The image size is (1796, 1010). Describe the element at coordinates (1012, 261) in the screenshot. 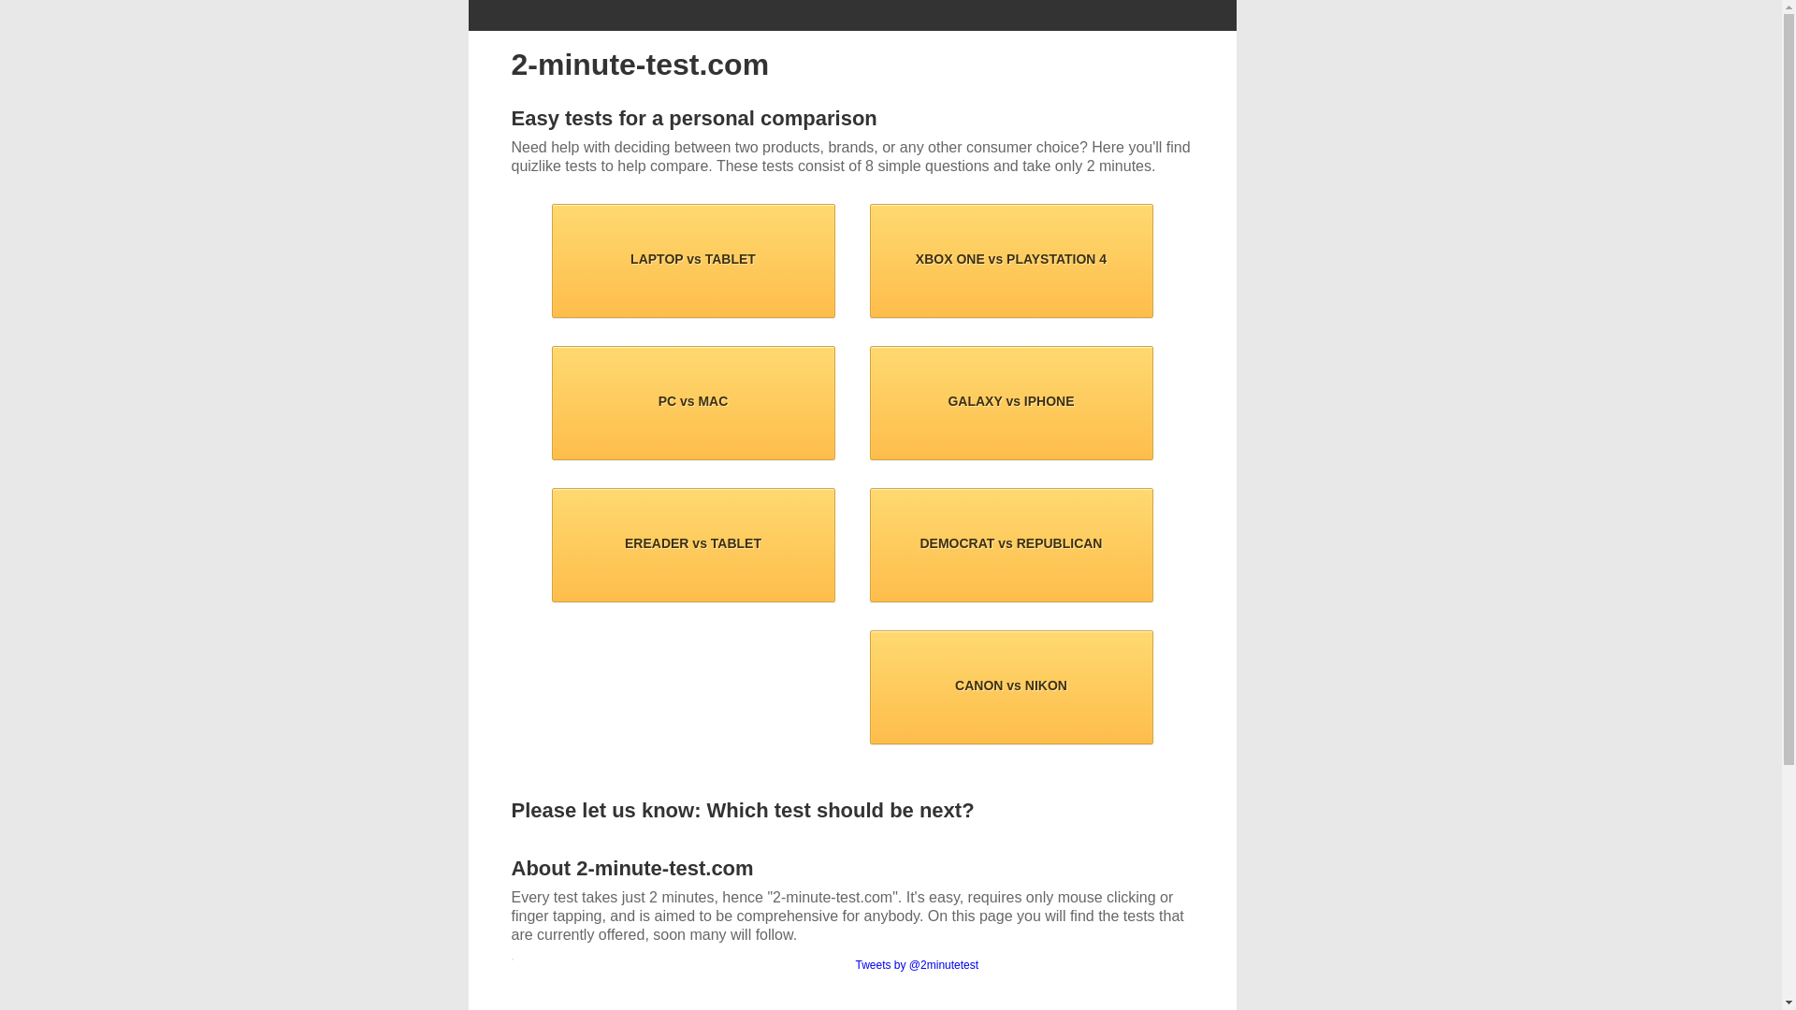

I see `XBOX ONE vs PLAYSTATION 4` at that location.